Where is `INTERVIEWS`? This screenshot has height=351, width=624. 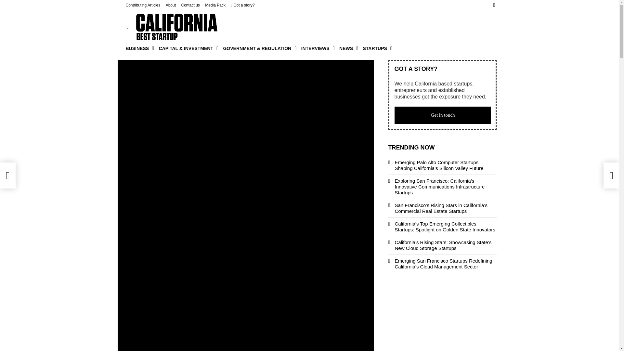 INTERVIEWS is located at coordinates (316, 48).